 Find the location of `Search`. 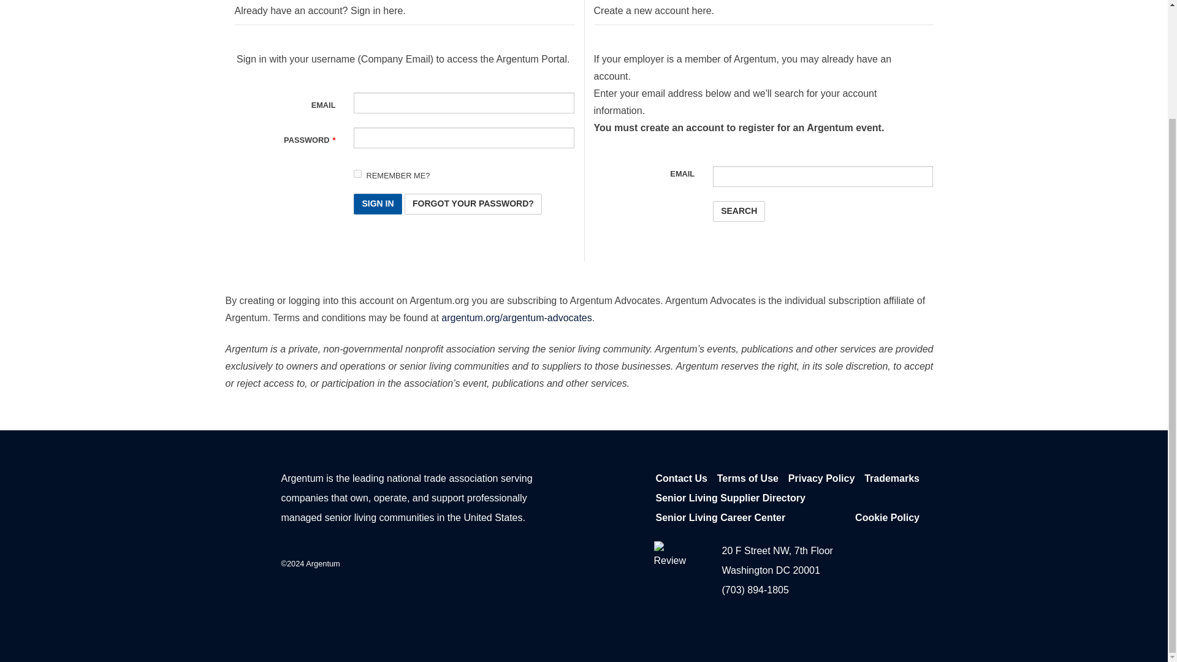

Search is located at coordinates (739, 211).